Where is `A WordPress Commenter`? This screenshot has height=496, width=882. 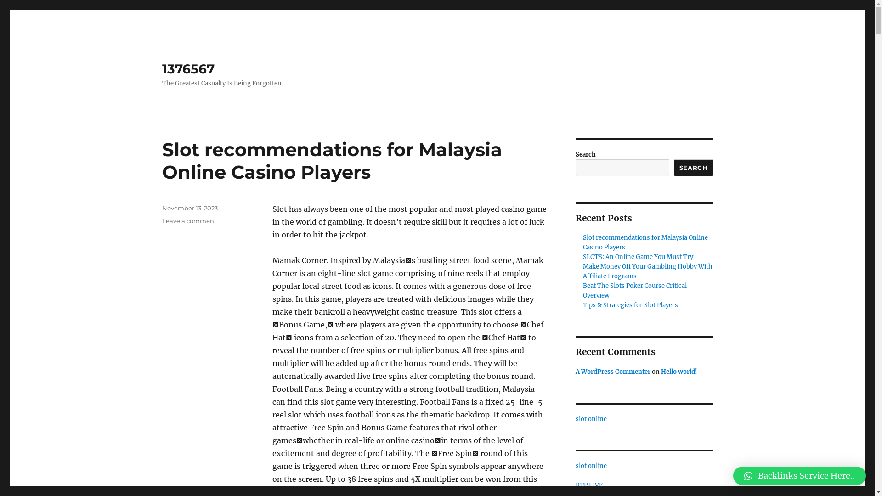 A WordPress Commenter is located at coordinates (613, 372).